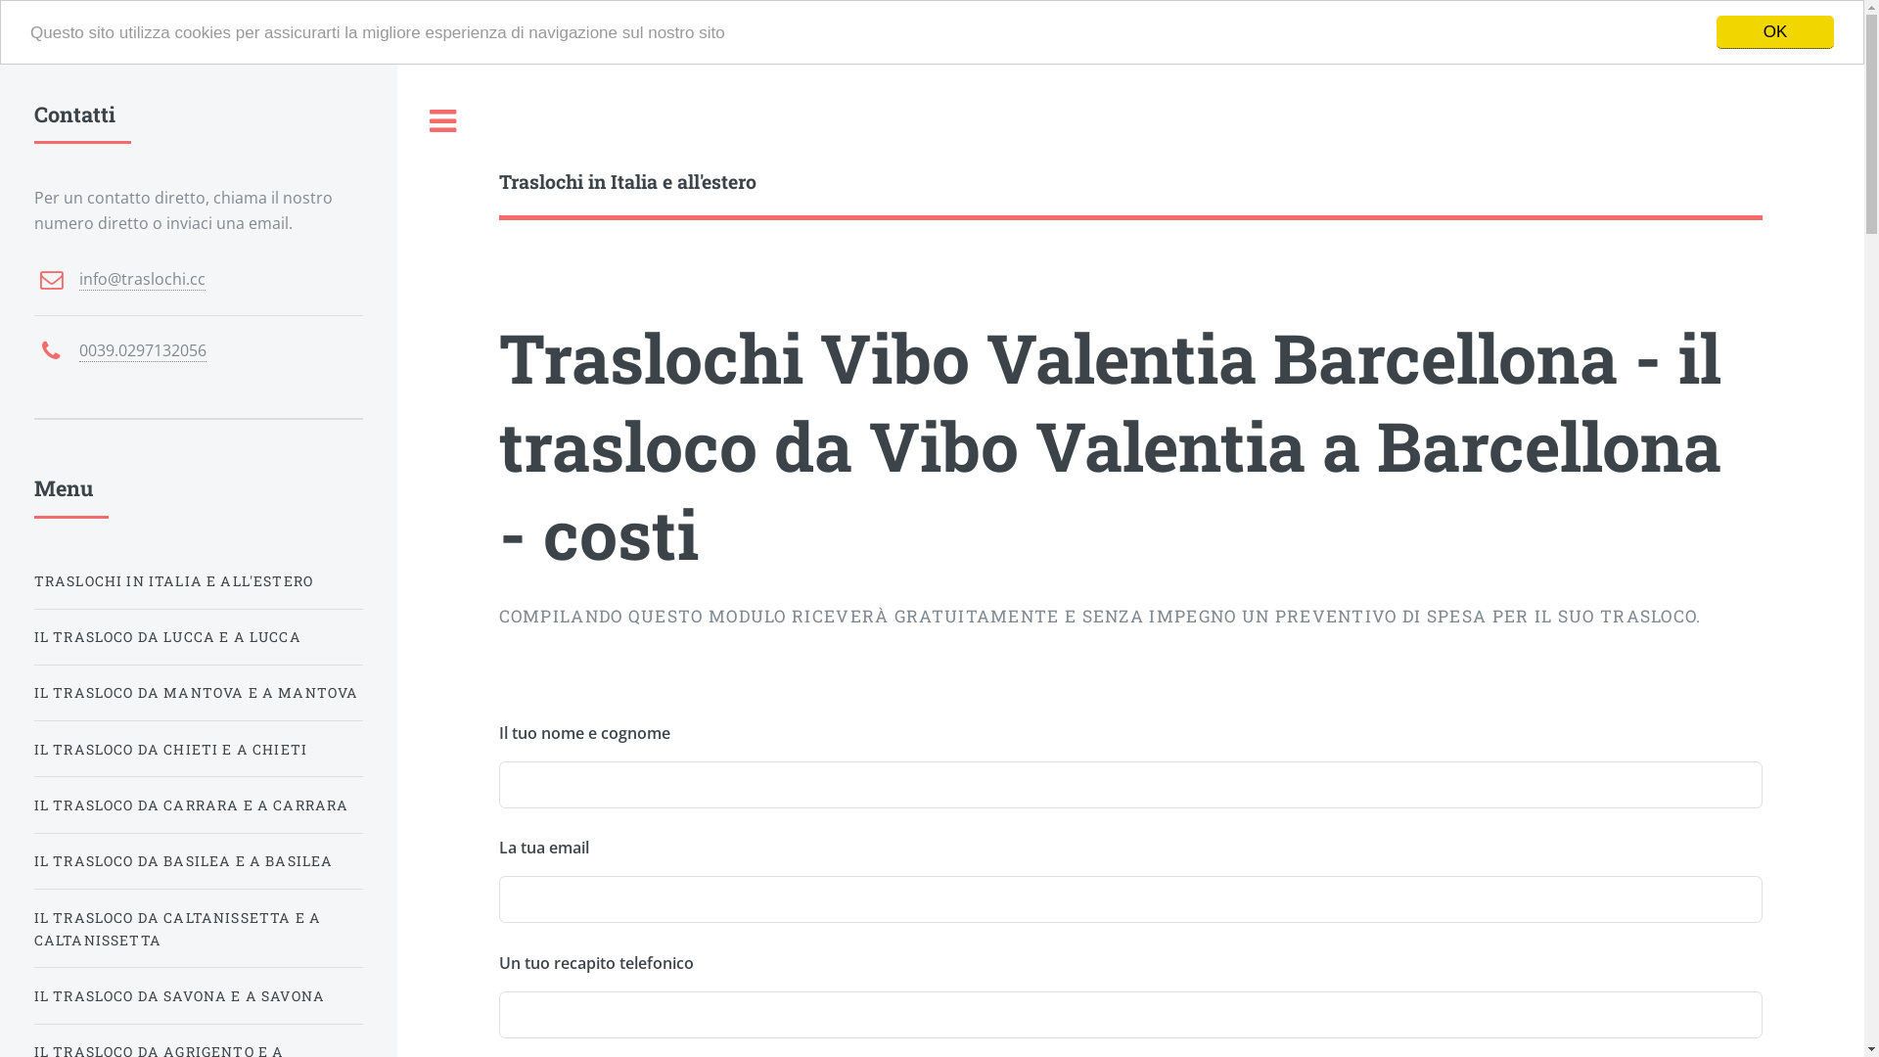  What do you see at coordinates (143, 350) in the screenshot?
I see `0039.0297132056` at bounding box center [143, 350].